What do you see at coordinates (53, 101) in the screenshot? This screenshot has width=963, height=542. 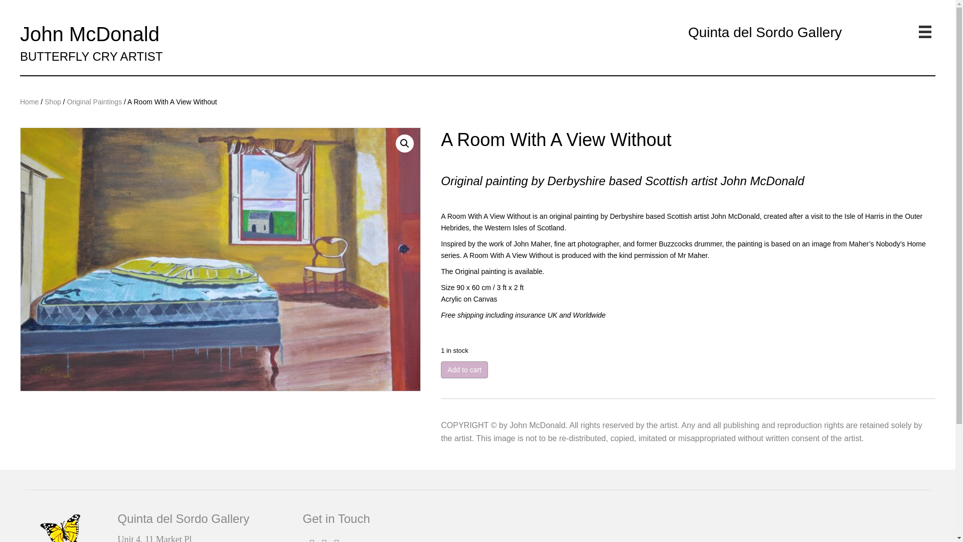 I see `Shop` at bounding box center [53, 101].